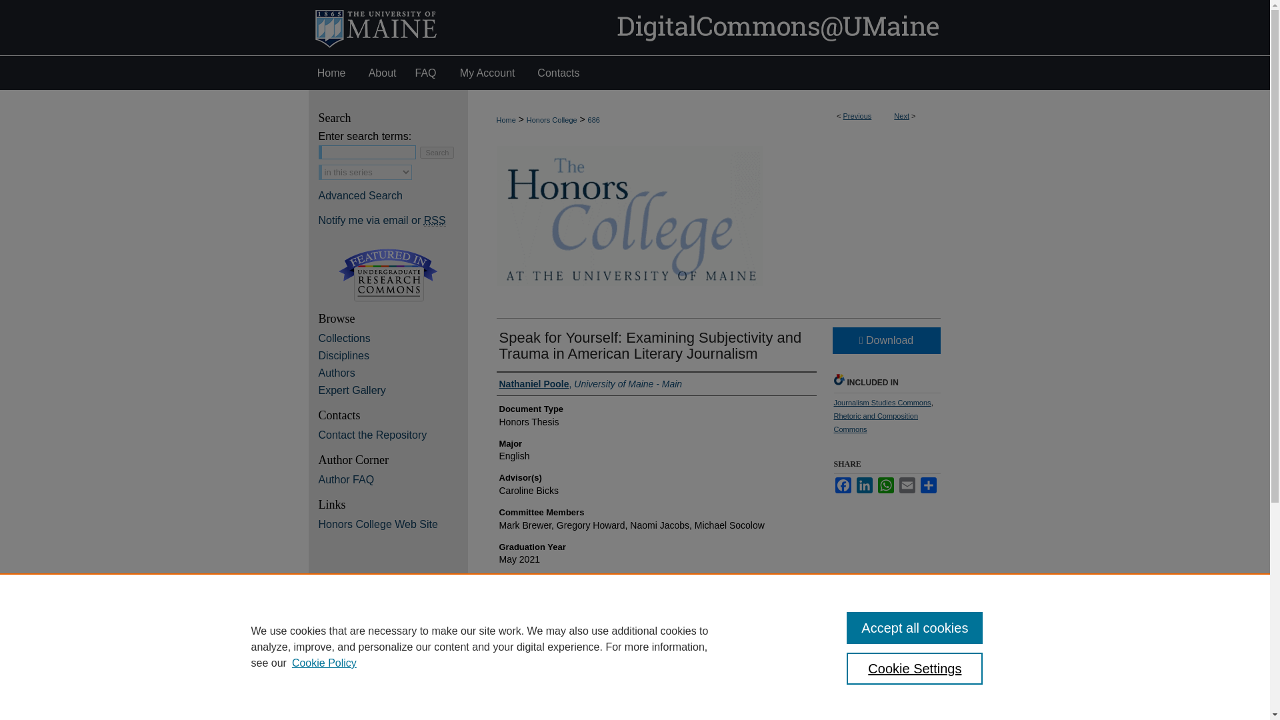 This screenshot has width=1280, height=720. Describe the element at coordinates (907, 485) in the screenshot. I see `Email` at that location.